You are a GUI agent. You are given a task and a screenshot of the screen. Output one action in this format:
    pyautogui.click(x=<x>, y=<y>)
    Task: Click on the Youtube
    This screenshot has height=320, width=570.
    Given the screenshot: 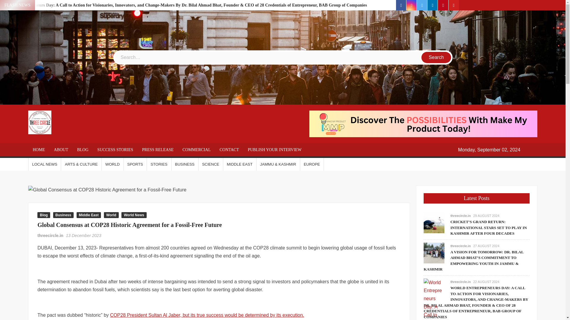 What is the action you would take?
    pyautogui.click(x=454, y=5)
    